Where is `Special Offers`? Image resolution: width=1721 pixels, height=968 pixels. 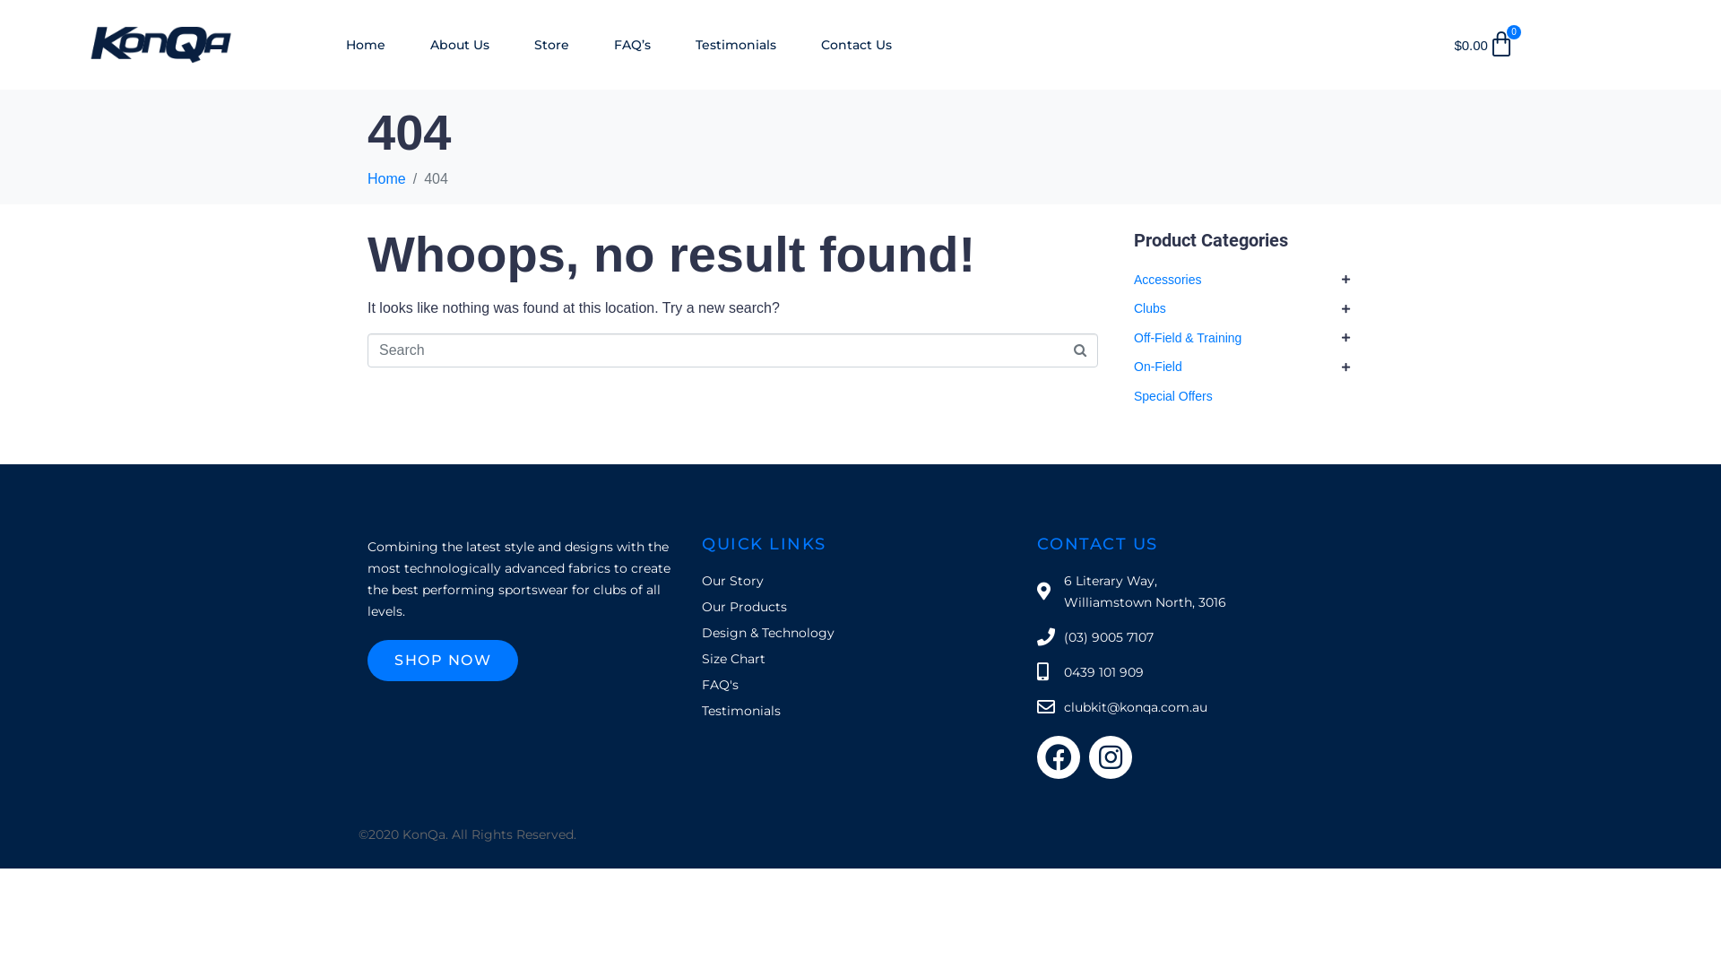 Special Offers is located at coordinates (1173, 396).